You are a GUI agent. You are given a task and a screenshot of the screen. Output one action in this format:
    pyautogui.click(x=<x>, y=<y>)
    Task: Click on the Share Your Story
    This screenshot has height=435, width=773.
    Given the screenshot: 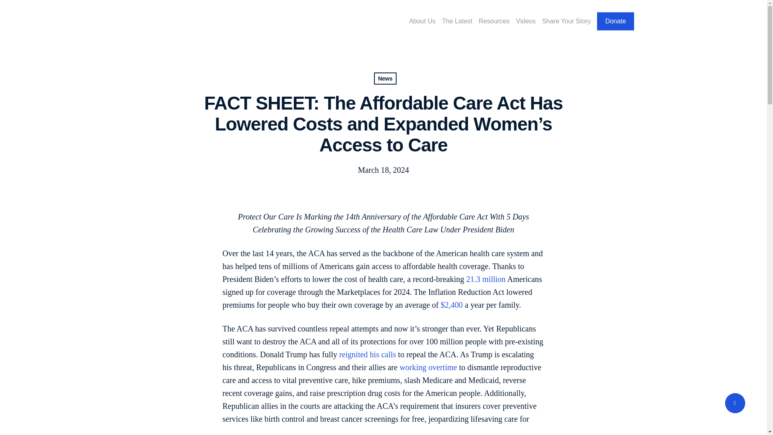 What is the action you would take?
    pyautogui.click(x=566, y=21)
    